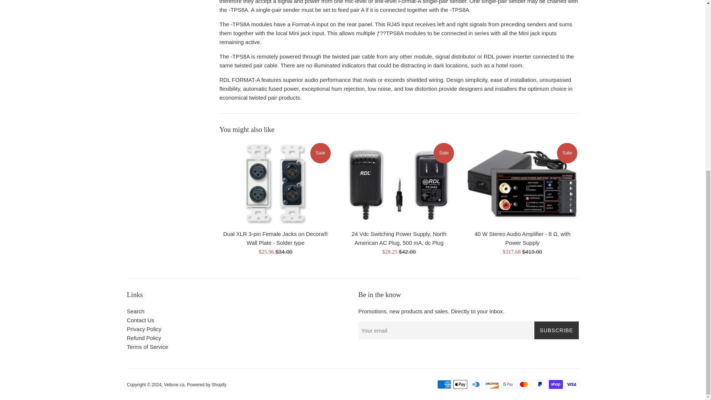 The width and height of the screenshot is (711, 400). I want to click on Privacy Policy, so click(144, 329).